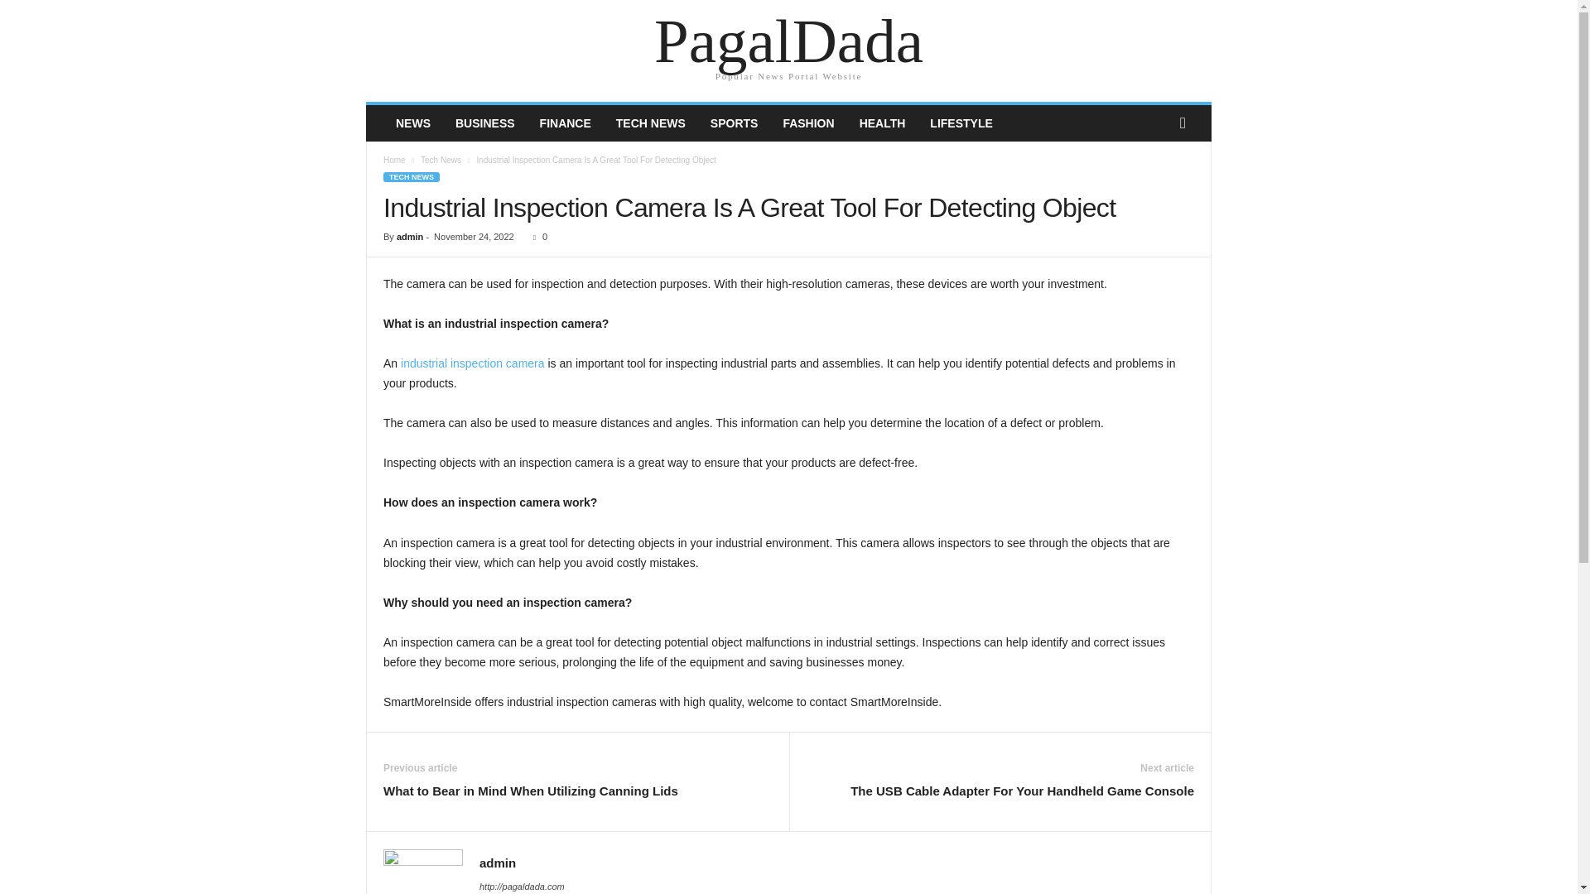 This screenshot has width=1590, height=894. What do you see at coordinates (497, 863) in the screenshot?
I see `admin` at bounding box center [497, 863].